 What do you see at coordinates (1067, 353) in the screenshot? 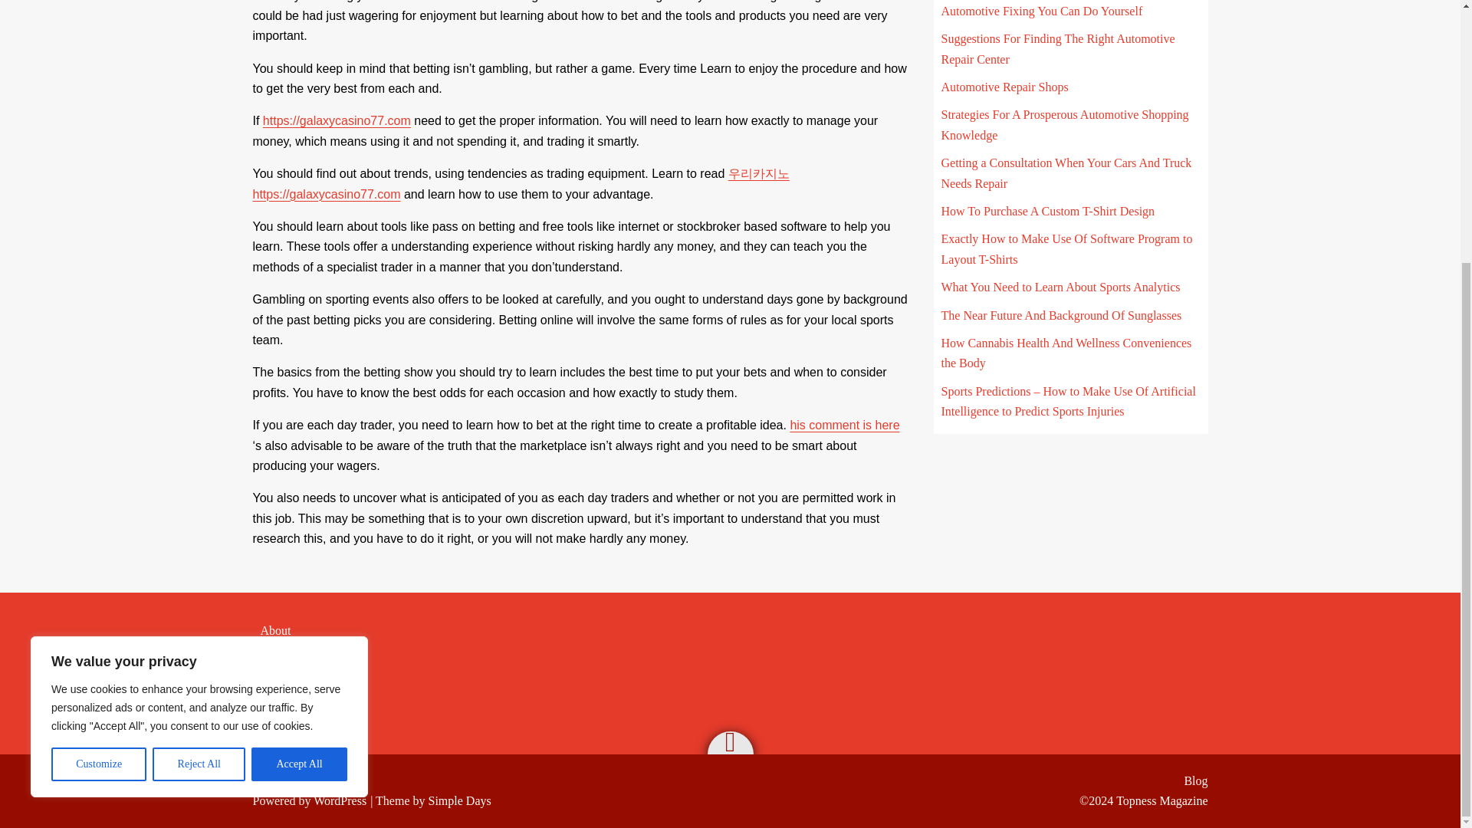
I see `How Cannabis Health And Wellness Conveniences the Body` at bounding box center [1067, 353].